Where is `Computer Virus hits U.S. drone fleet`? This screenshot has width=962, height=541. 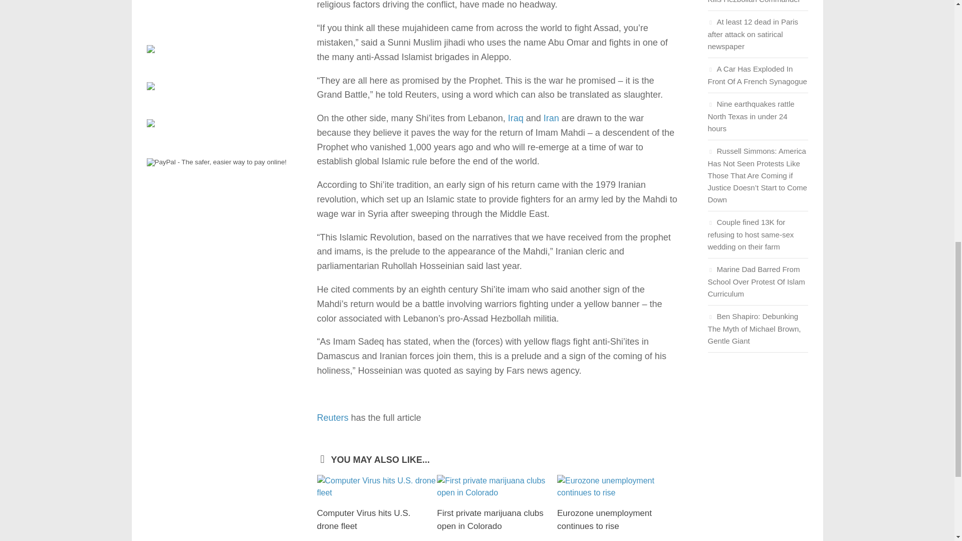 Computer Virus hits U.S. drone fleet is located at coordinates (363, 519).